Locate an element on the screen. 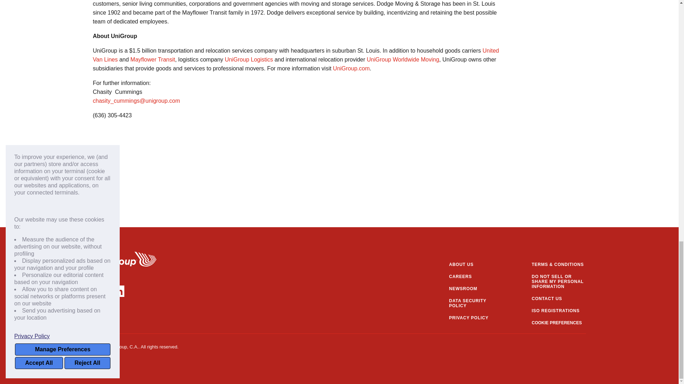 The image size is (684, 384). PRIVACY POLICY is located at coordinates (476, 318).